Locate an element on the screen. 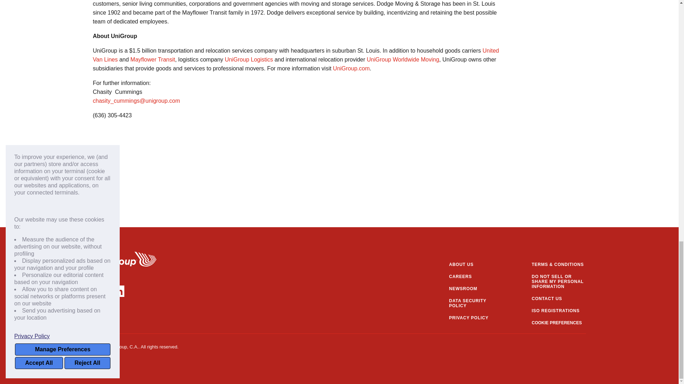 The image size is (684, 384). PRIVACY POLICY is located at coordinates (476, 318).